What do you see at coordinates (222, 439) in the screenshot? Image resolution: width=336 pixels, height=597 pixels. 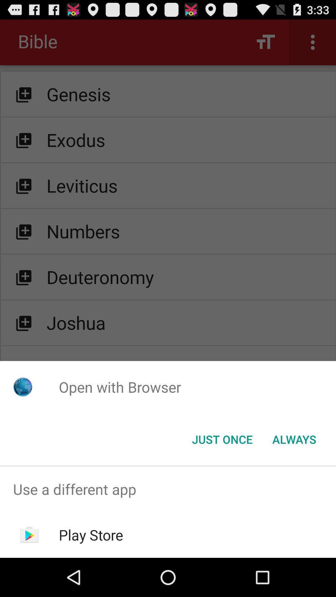 I see `launch item next to always icon` at bounding box center [222, 439].